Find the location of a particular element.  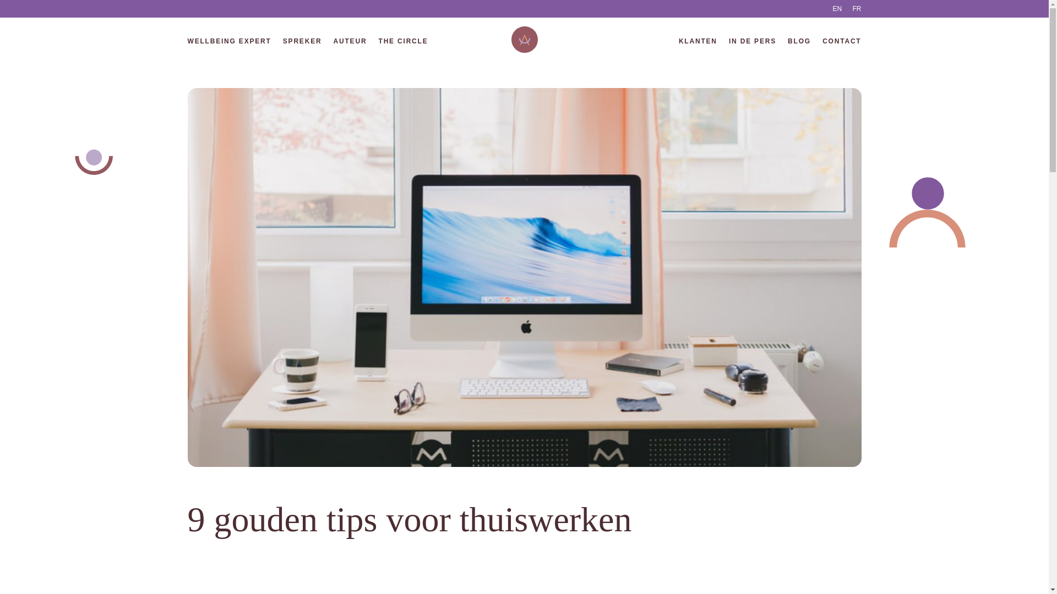

AUTEUR is located at coordinates (350, 41).